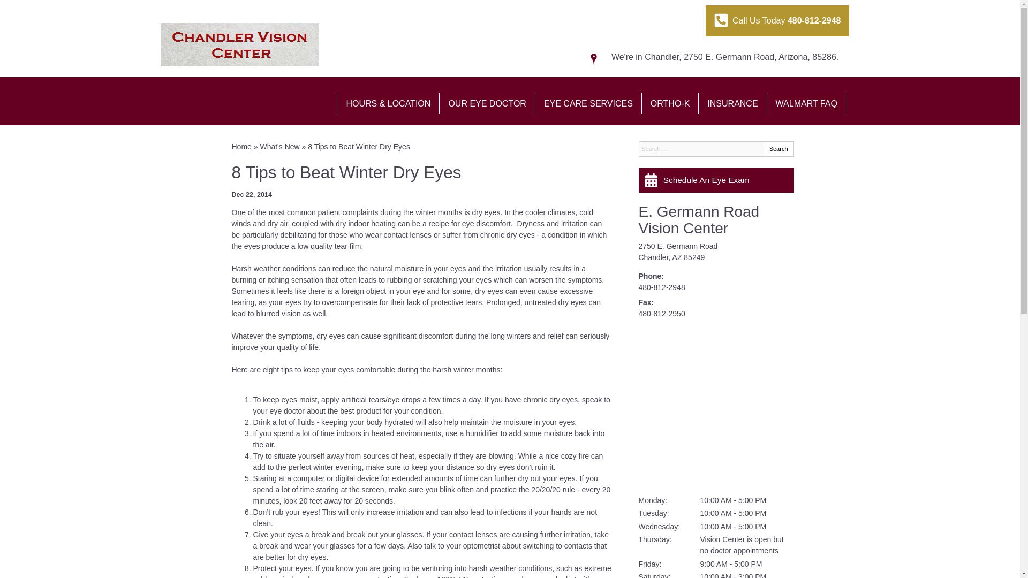 The height and width of the screenshot is (578, 1028). Describe the element at coordinates (699, 219) in the screenshot. I see `E. Germann Road Vision Center` at that location.